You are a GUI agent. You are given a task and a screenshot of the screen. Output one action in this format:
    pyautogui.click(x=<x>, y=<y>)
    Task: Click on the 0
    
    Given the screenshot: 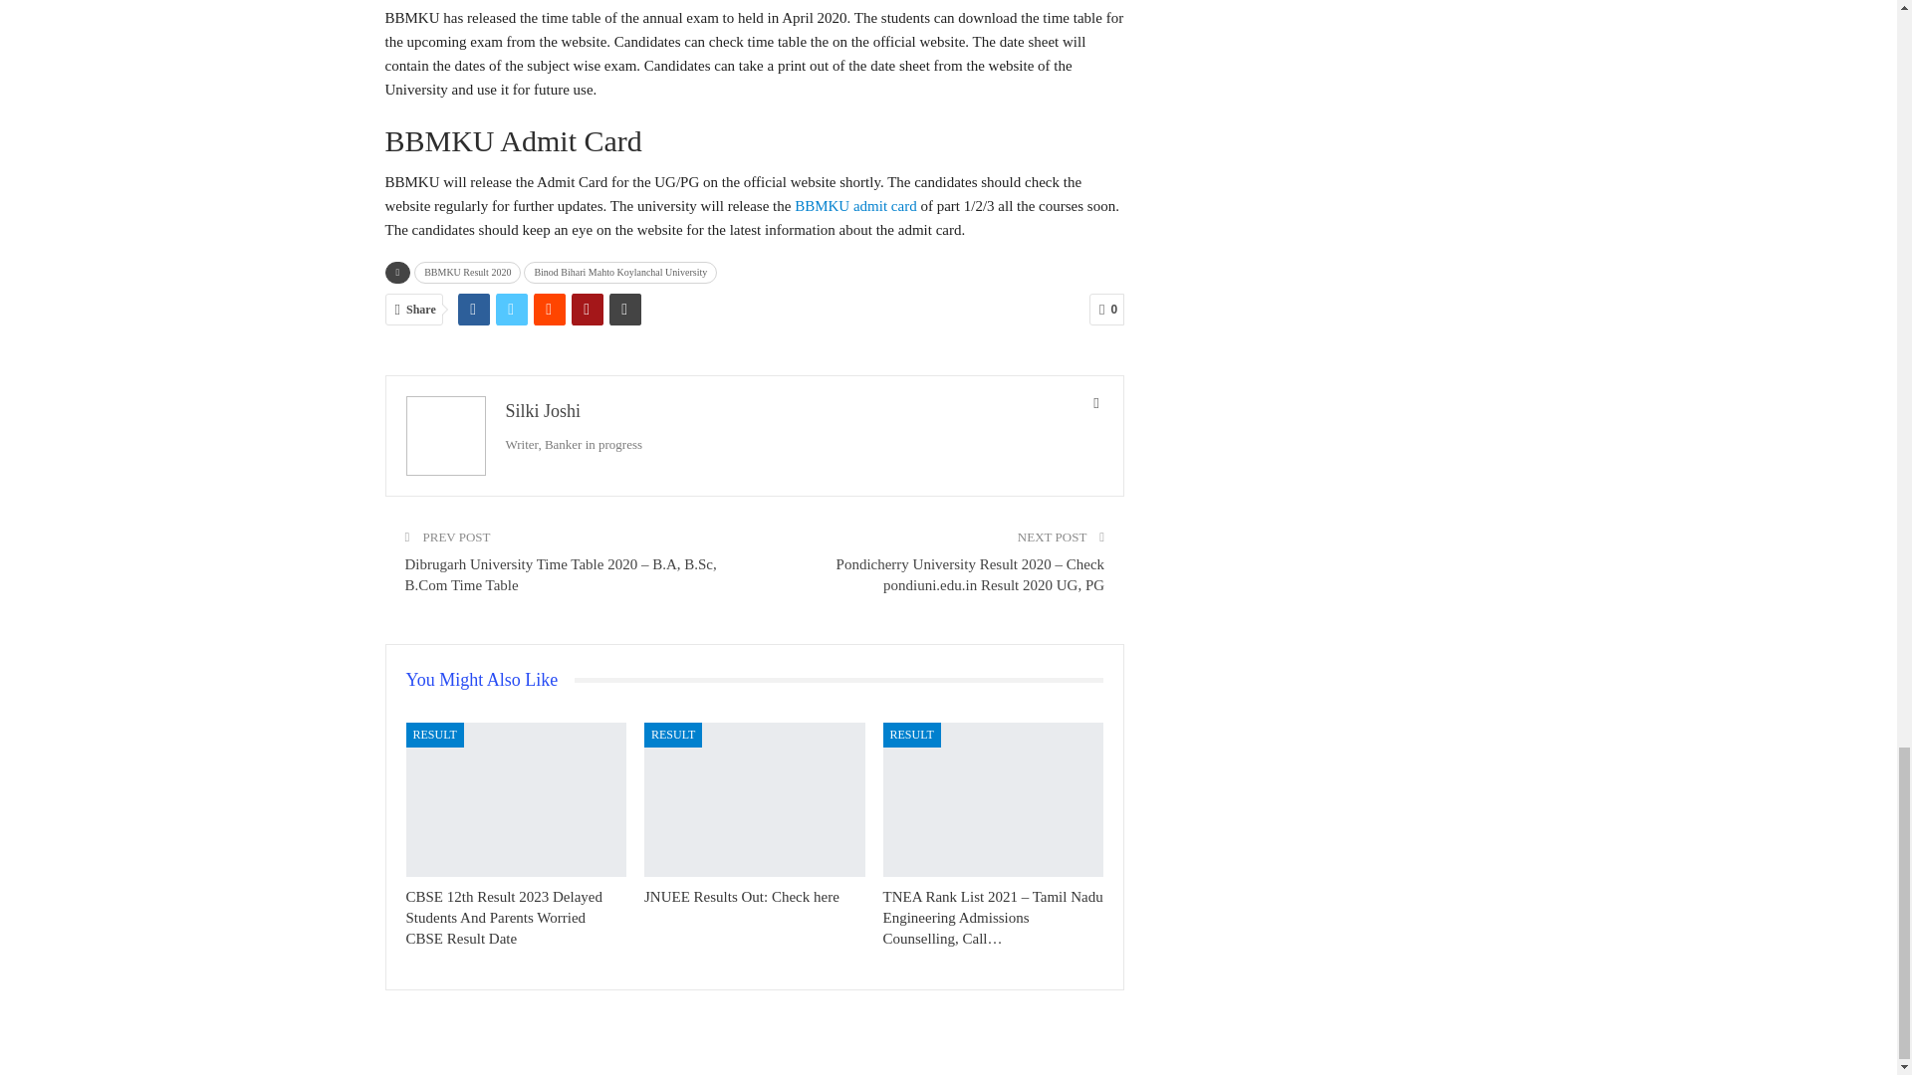 What is the action you would take?
    pyautogui.click(x=1106, y=309)
    